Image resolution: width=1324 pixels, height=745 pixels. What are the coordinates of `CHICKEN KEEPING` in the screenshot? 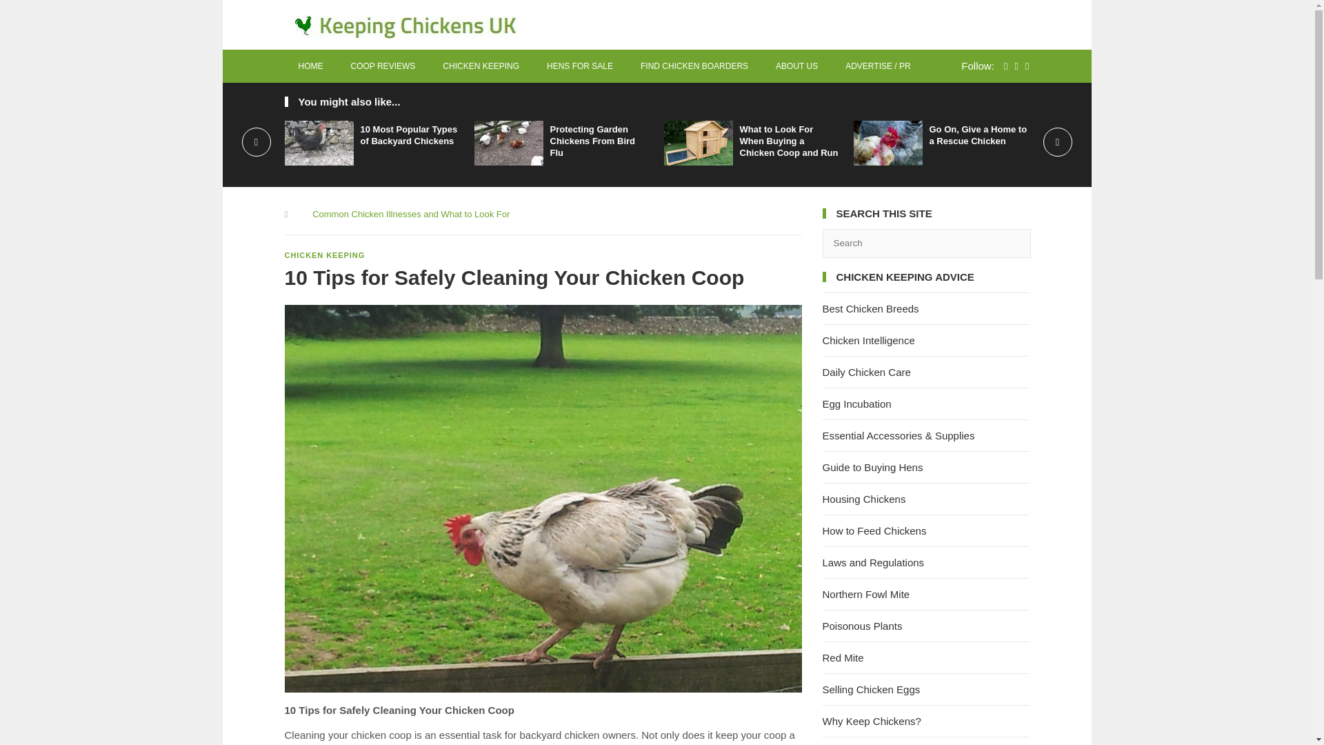 It's located at (481, 66).